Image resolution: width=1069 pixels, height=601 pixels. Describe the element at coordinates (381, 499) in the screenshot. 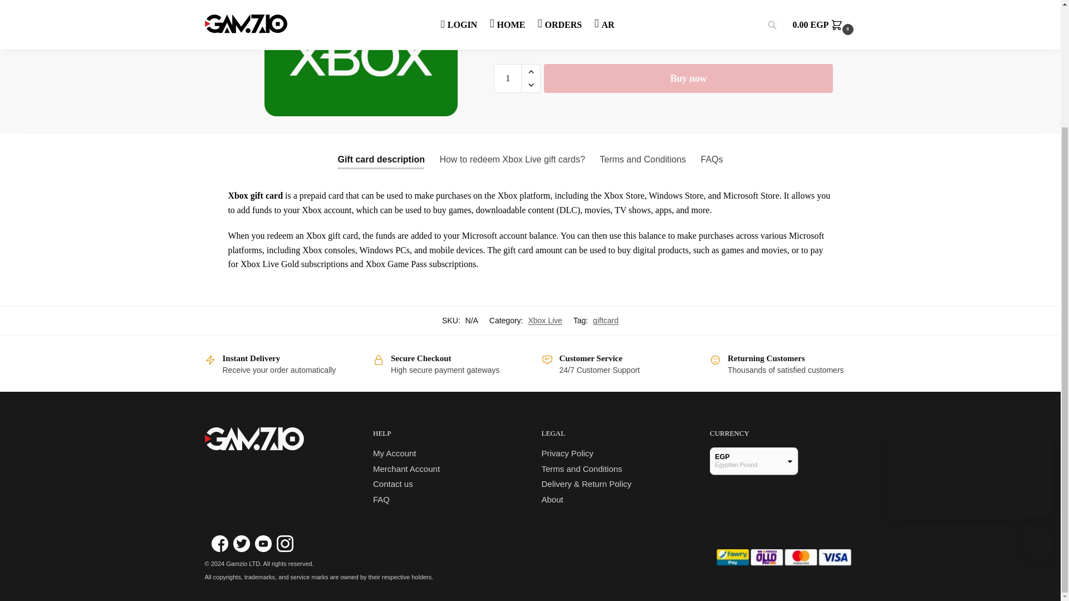

I see `FAQ` at that location.